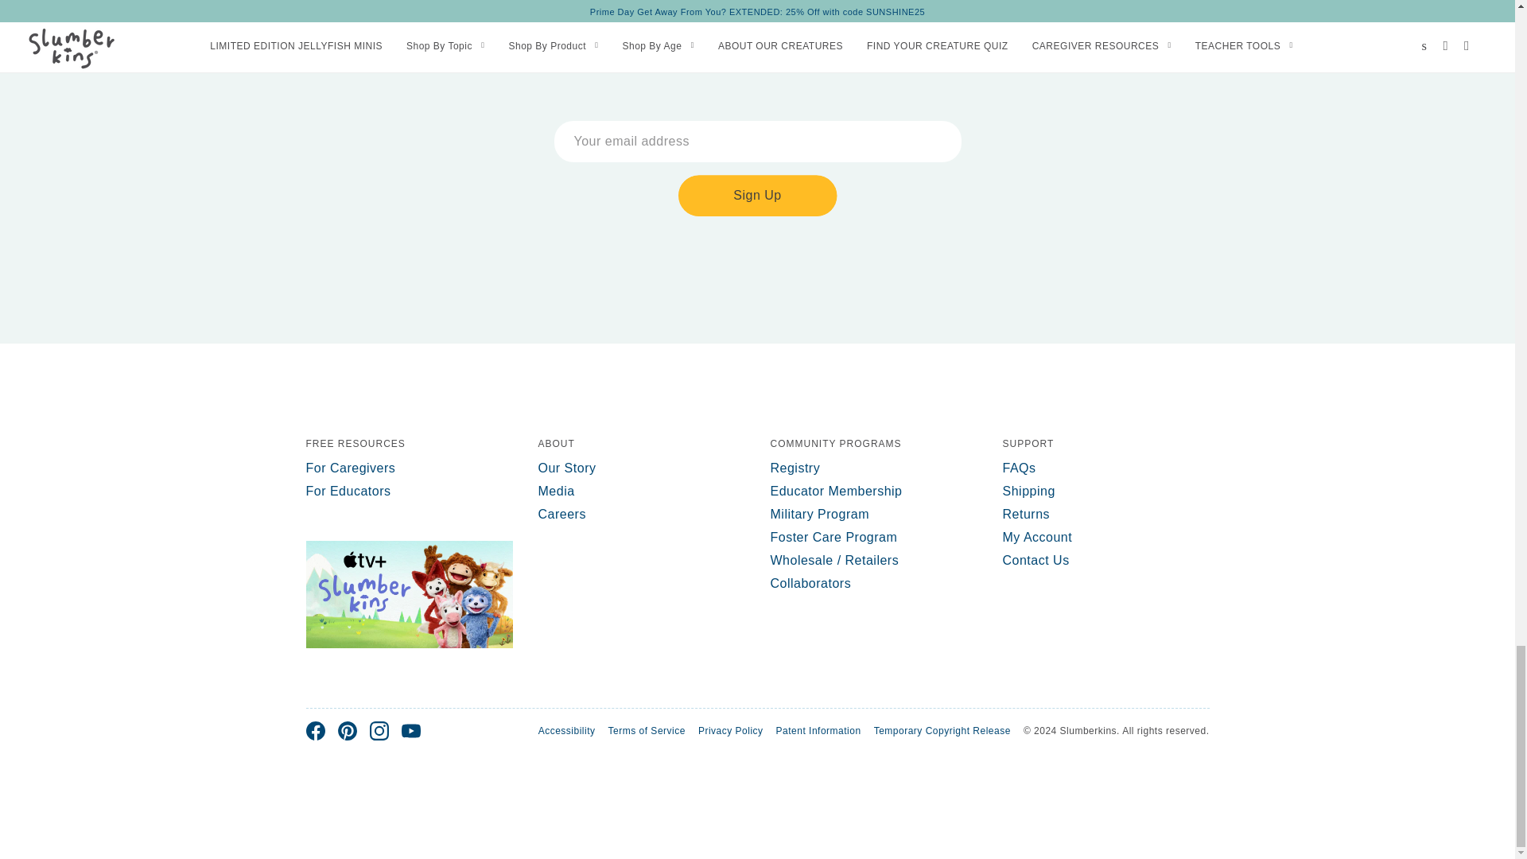 Image resolution: width=1527 pixels, height=859 pixels. I want to click on Slumberkins on Pinterest, so click(347, 730).